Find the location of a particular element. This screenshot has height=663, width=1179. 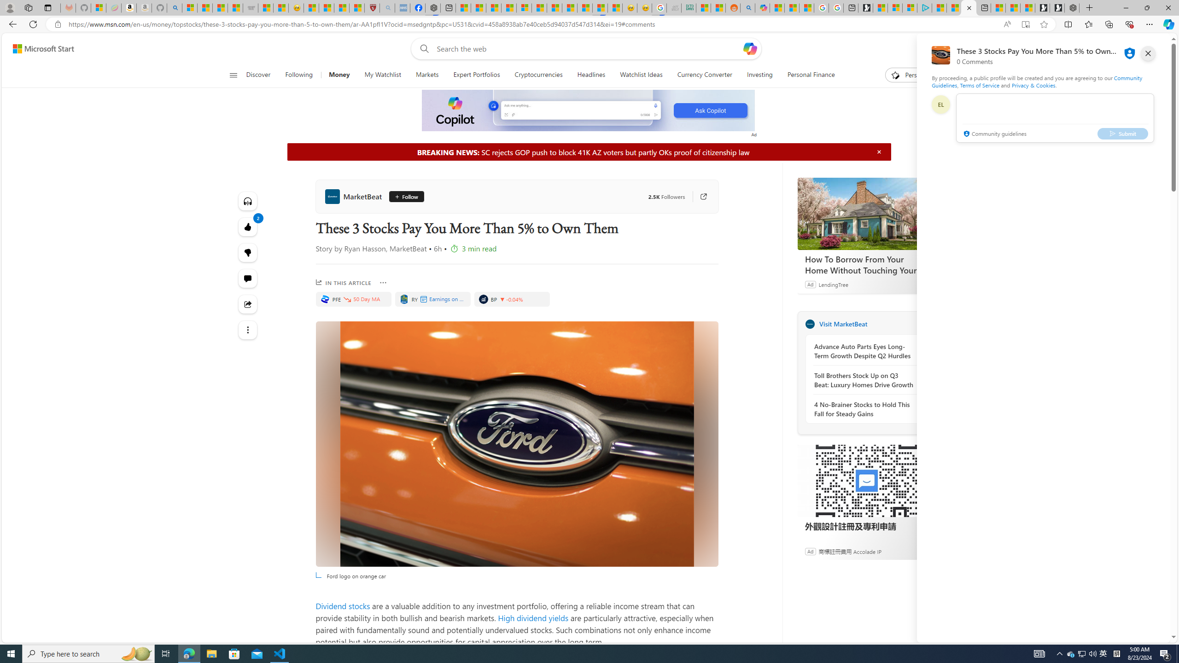

4 No-Brainer Stocks to Hold This Fall for Steady Gains is located at coordinates (864, 409).